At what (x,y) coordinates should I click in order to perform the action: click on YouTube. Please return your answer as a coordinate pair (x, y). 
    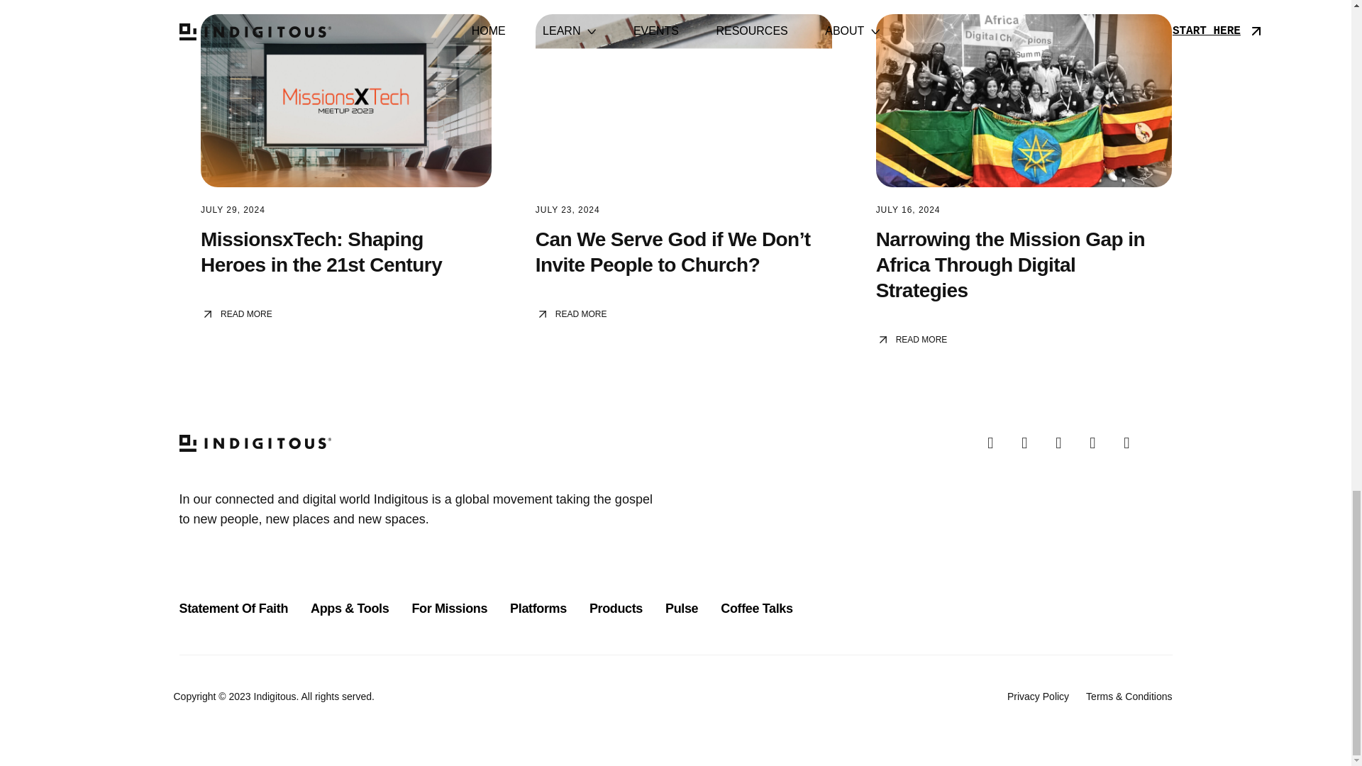
    Looking at the image, I should click on (1132, 444).